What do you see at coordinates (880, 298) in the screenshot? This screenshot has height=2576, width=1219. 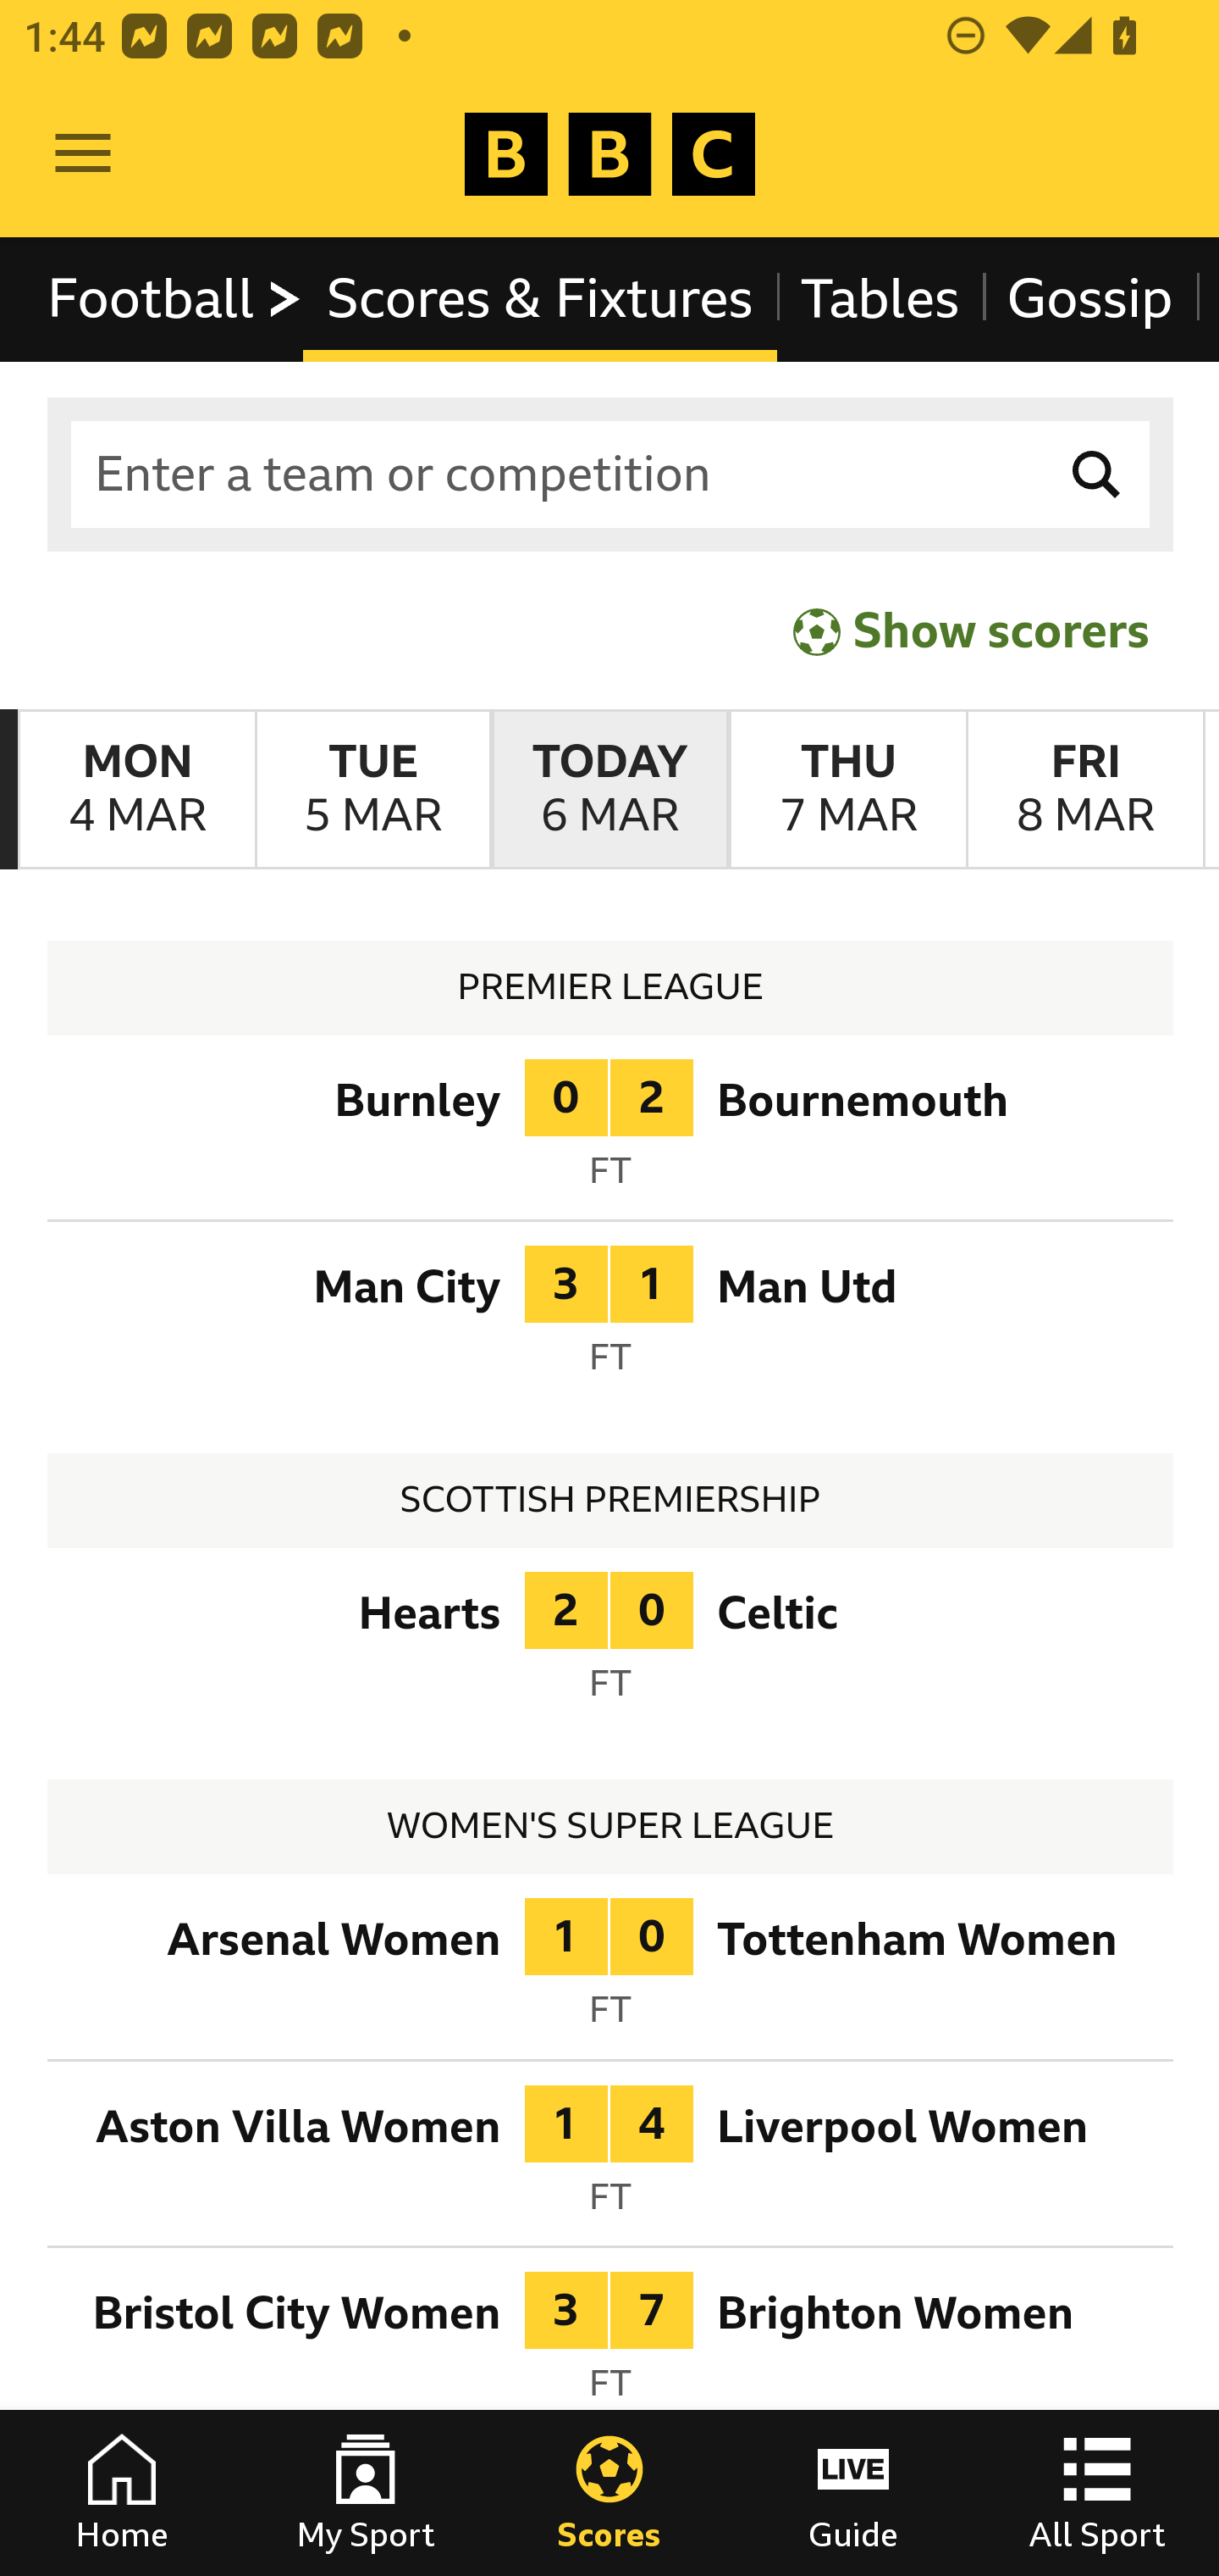 I see `Tables` at bounding box center [880, 298].